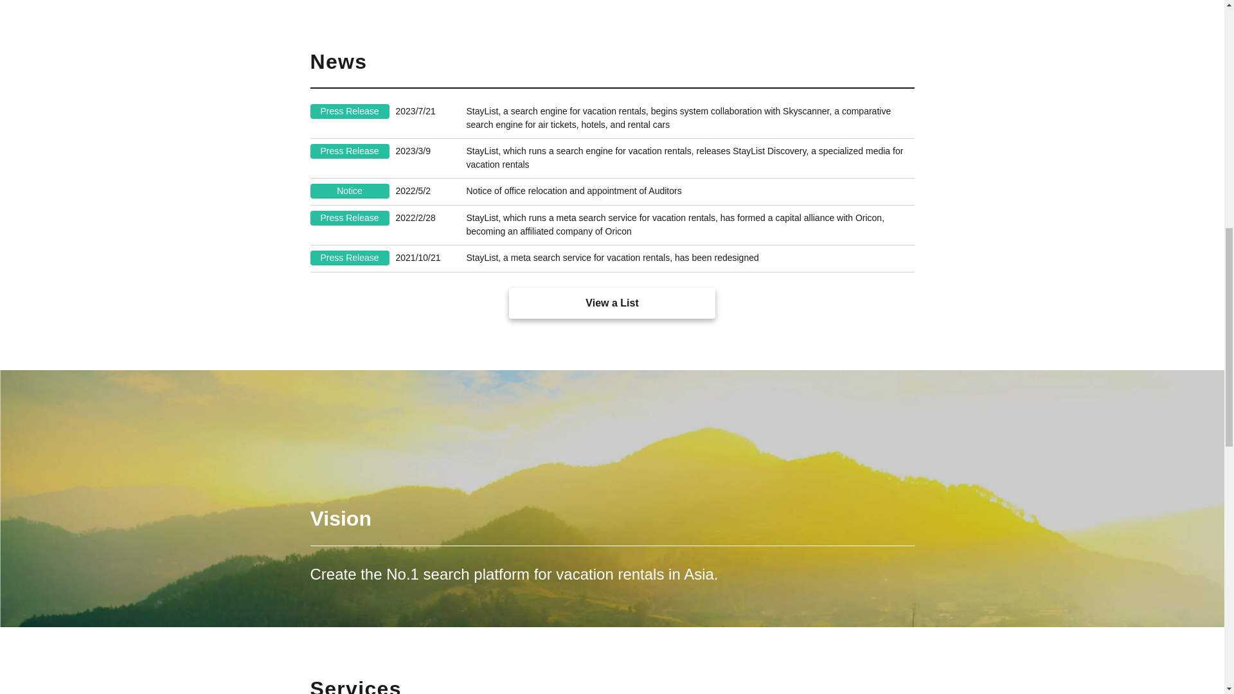 This screenshot has width=1234, height=694. Describe the element at coordinates (612, 303) in the screenshot. I see `View a List` at that location.